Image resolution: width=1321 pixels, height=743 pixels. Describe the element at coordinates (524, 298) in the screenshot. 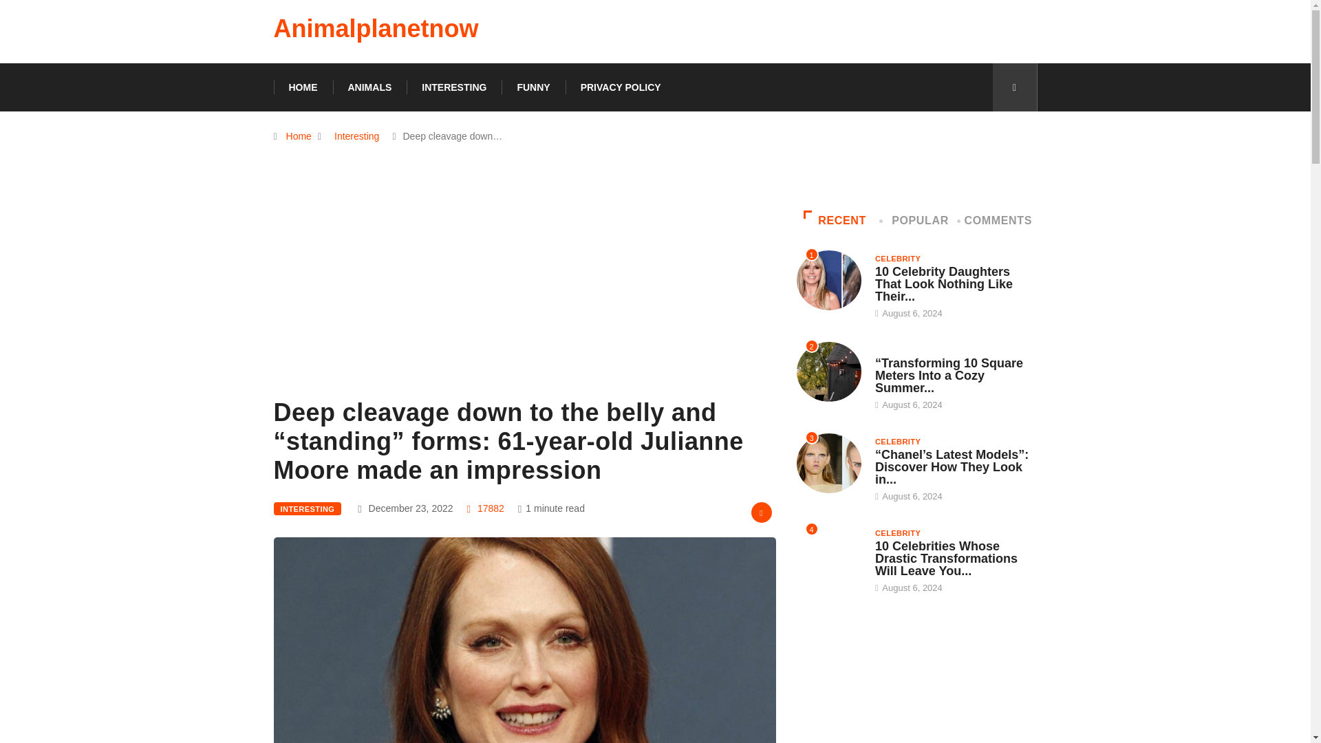

I see `Advertisement` at that location.